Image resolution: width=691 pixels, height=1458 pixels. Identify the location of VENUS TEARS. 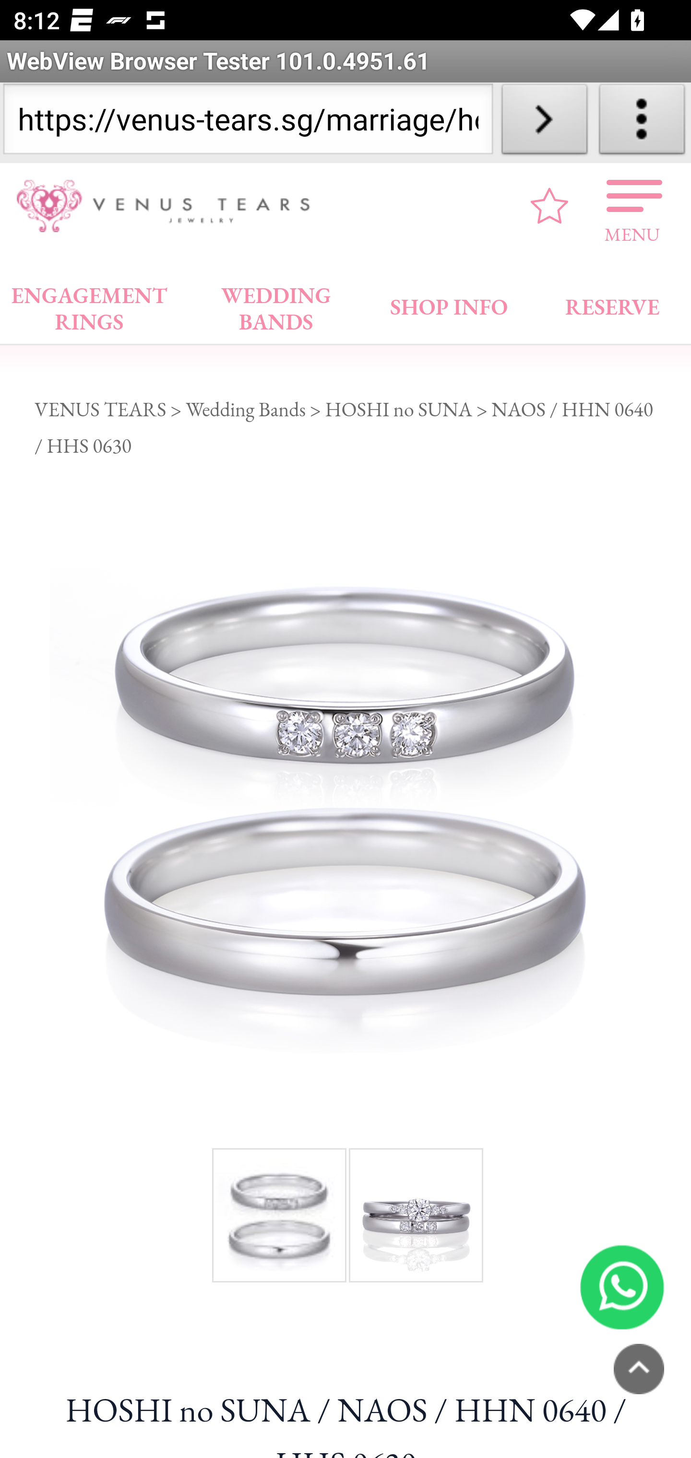
(169, 206).